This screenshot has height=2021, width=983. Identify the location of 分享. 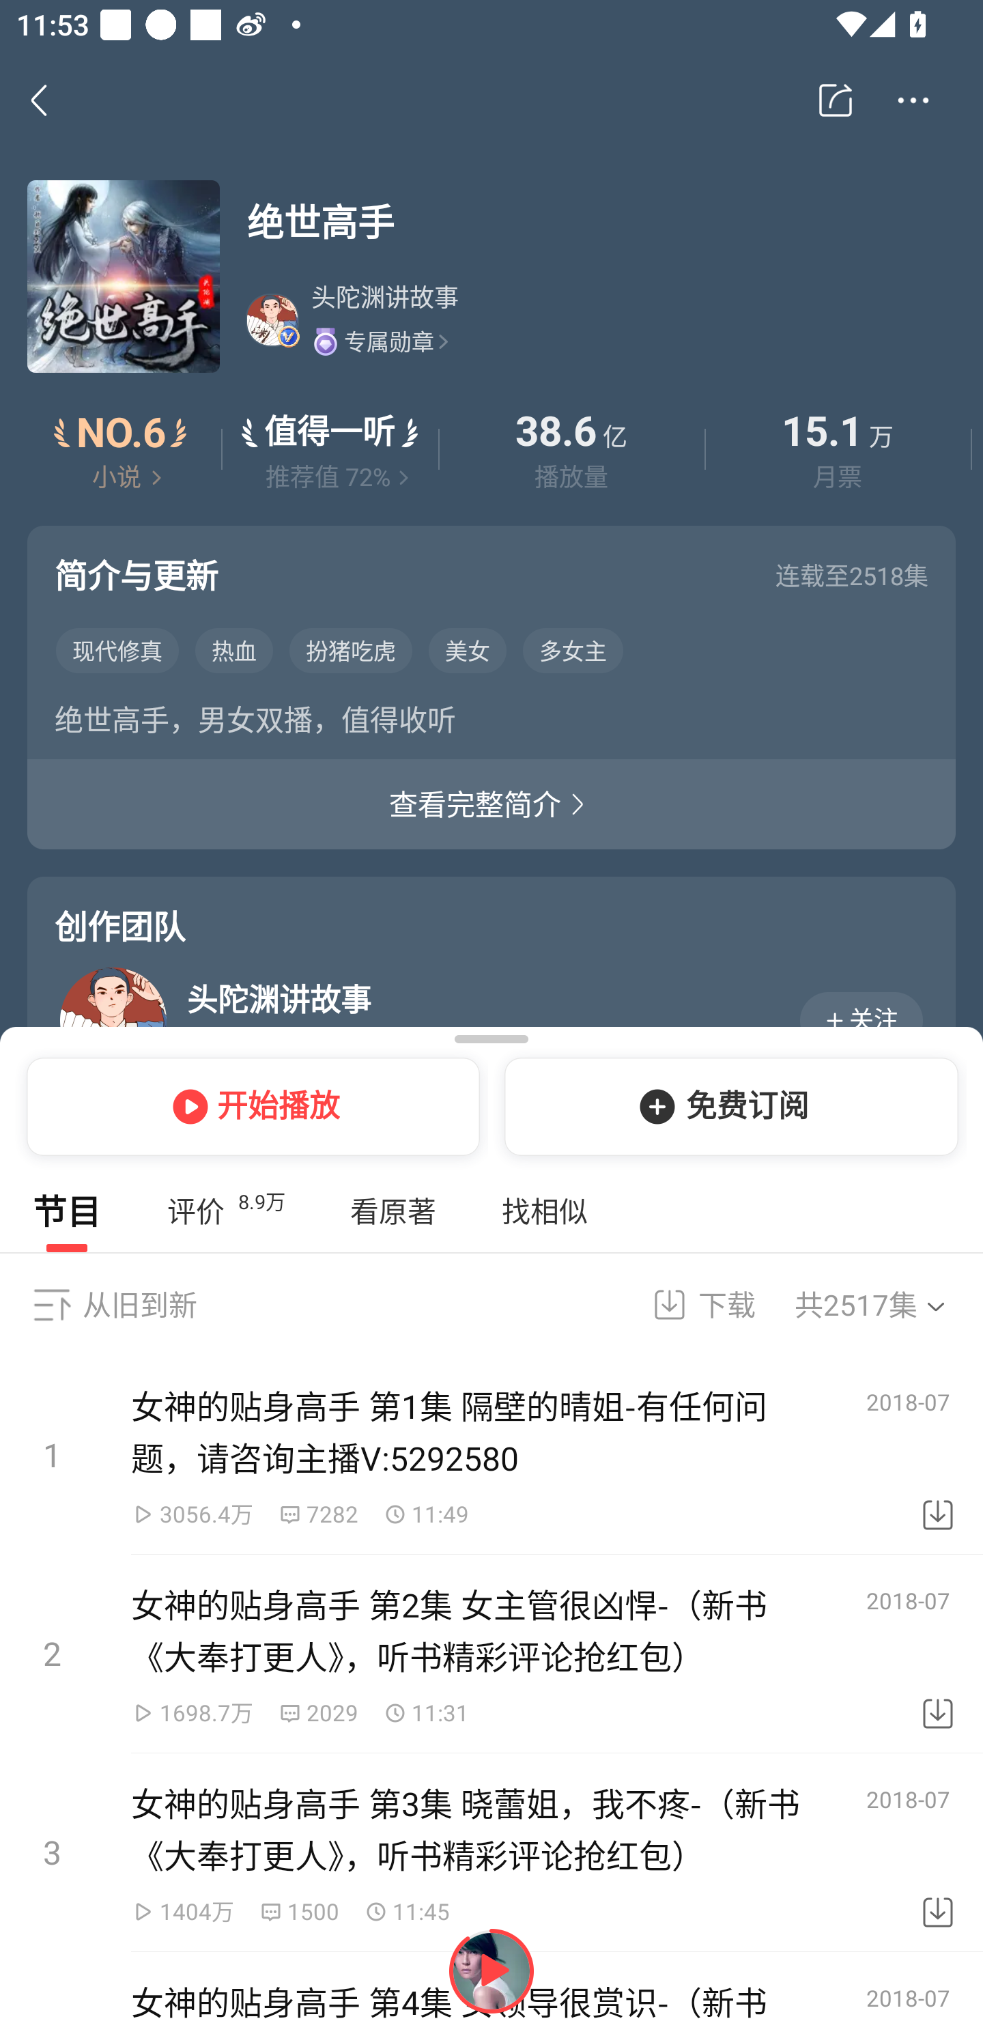
(836, 101).